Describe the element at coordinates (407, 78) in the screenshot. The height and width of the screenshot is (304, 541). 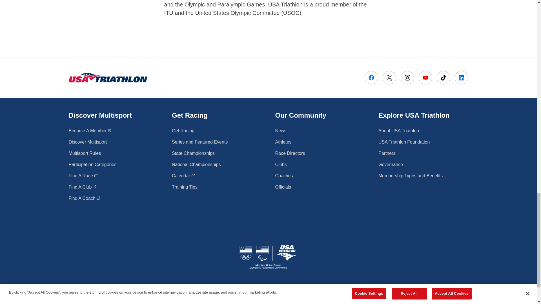
I see `Participation Categories` at that location.